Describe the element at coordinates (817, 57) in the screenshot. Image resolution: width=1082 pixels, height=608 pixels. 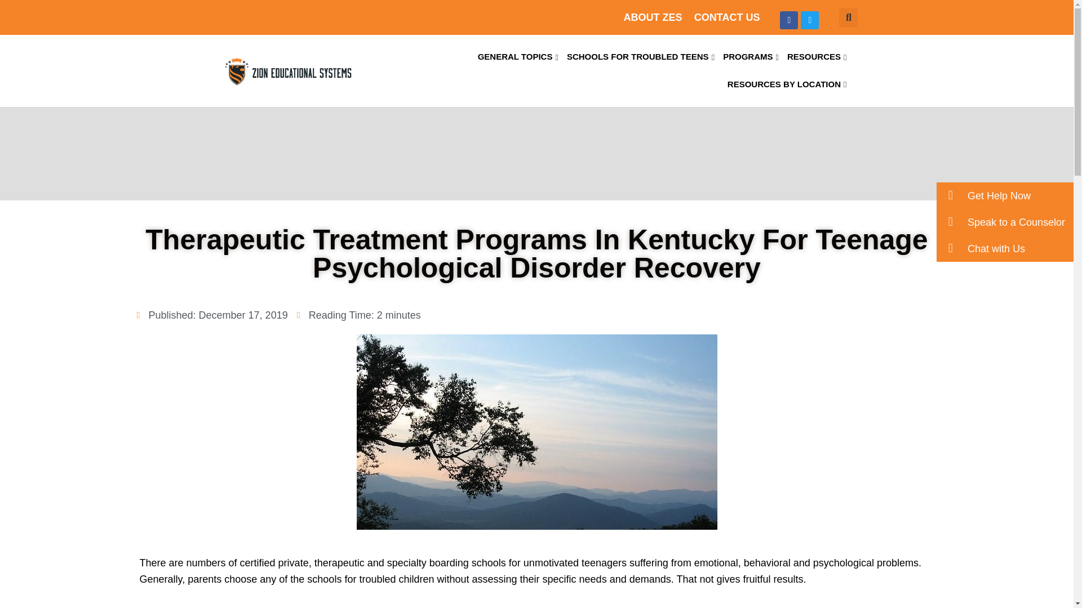
I see `Resources` at that location.